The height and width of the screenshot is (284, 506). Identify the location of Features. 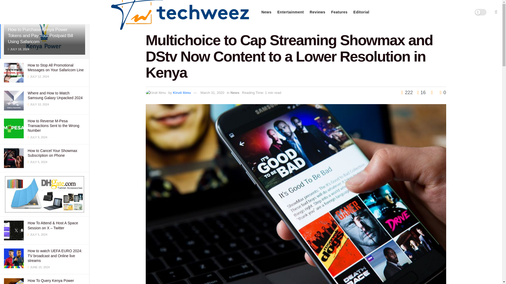
(339, 12).